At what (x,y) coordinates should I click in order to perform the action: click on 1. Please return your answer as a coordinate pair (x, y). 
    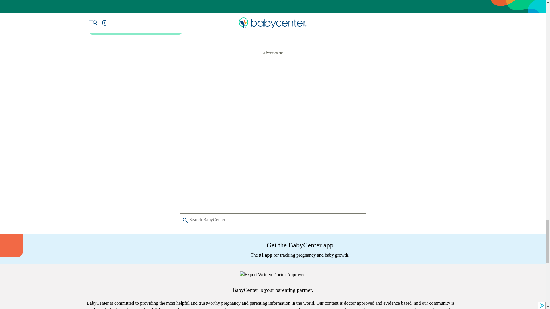
    Looking at the image, I should click on (205, 116).